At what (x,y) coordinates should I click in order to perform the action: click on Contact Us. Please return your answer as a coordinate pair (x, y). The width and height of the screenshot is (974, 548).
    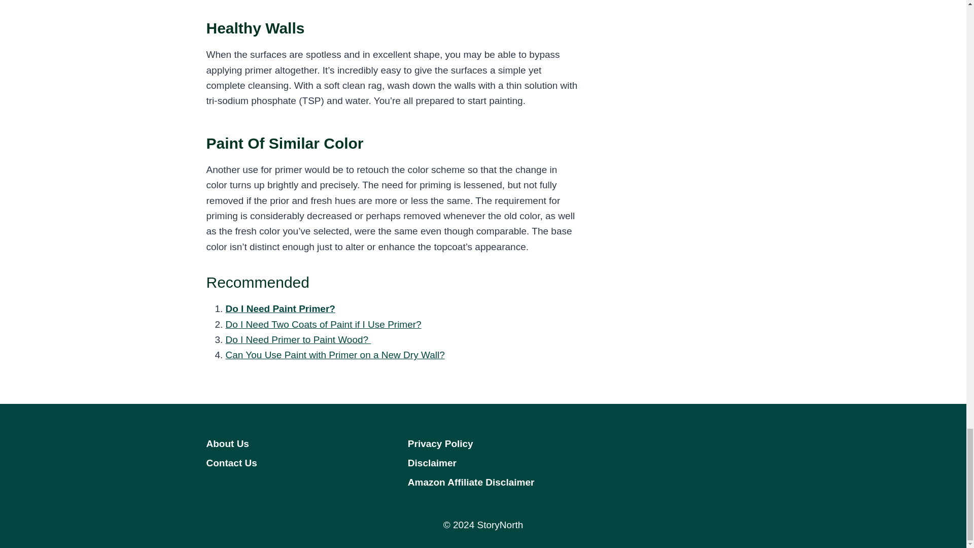
    Looking at the image, I should click on (281, 463).